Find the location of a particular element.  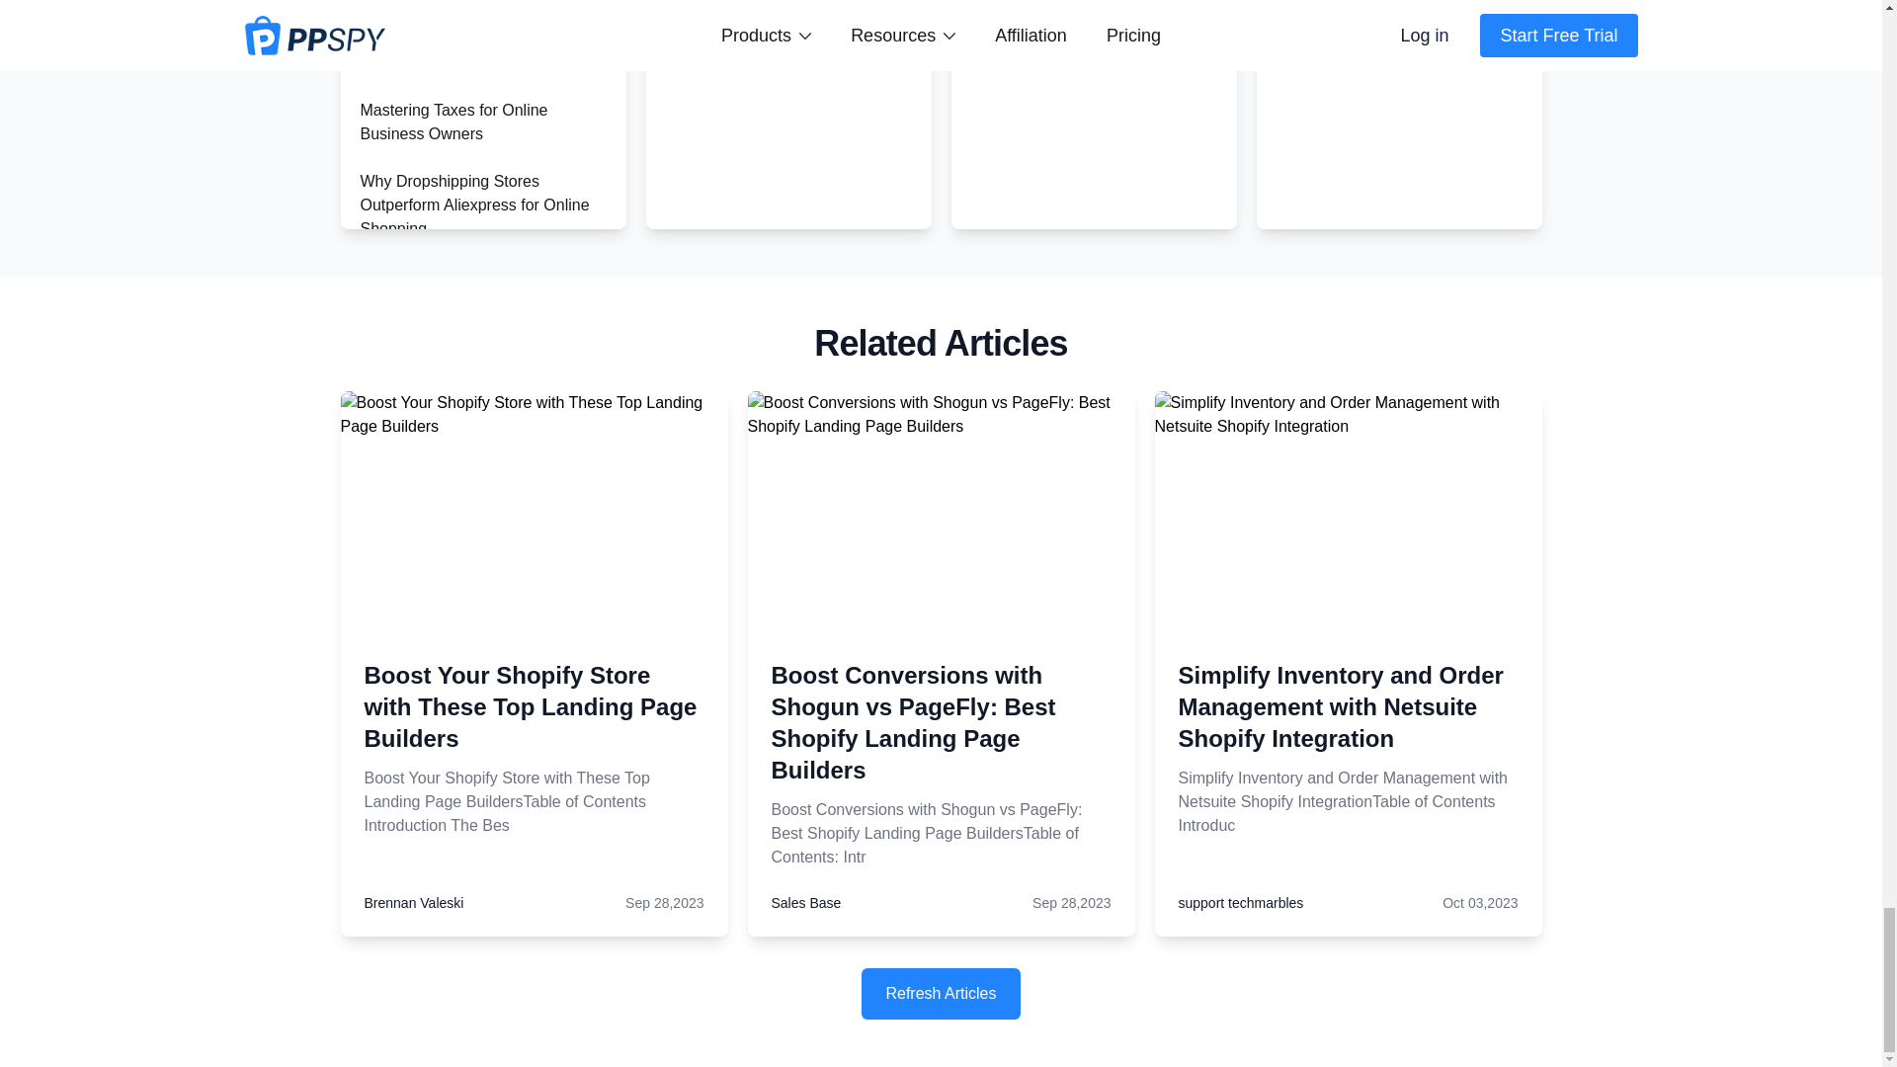

Master Drop Shipping with Bigcommons is located at coordinates (453, 692).